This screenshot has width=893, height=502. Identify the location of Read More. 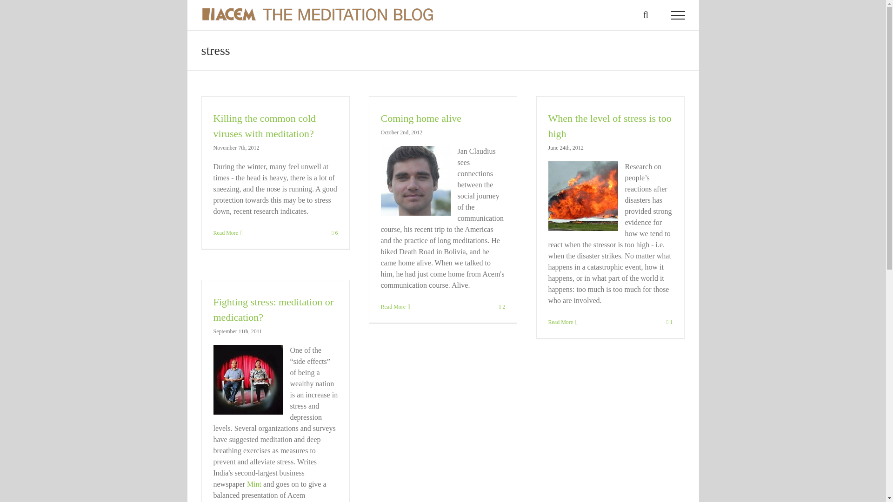
(393, 307).